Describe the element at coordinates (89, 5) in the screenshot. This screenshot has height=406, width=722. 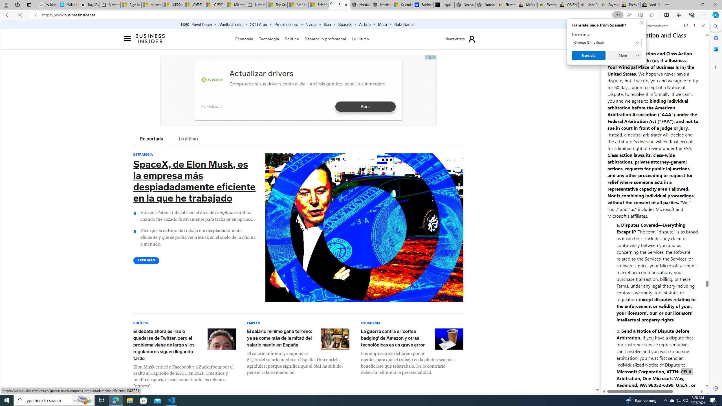
I see `Buy iPad - Apple` at that location.